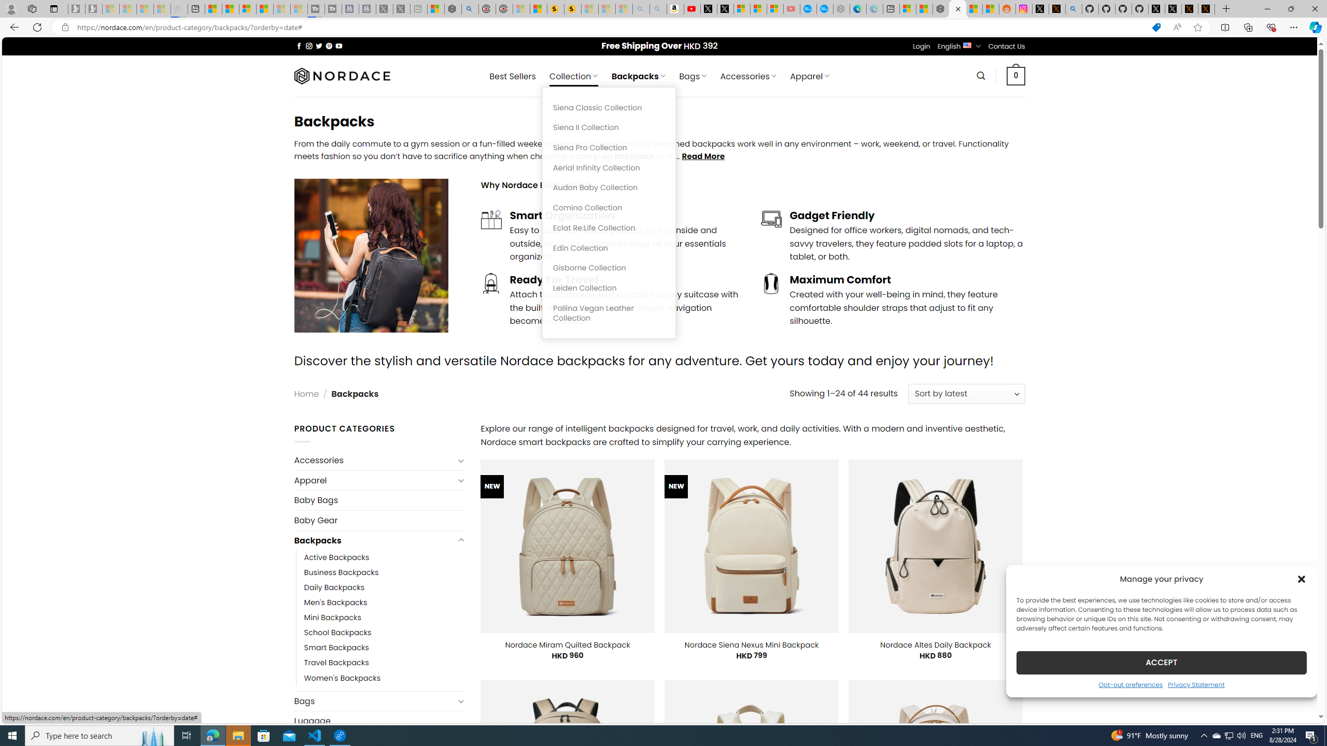 Image resolution: width=1327 pixels, height=746 pixels. Describe the element at coordinates (379, 520) in the screenshot. I see `Baby Gear` at that location.